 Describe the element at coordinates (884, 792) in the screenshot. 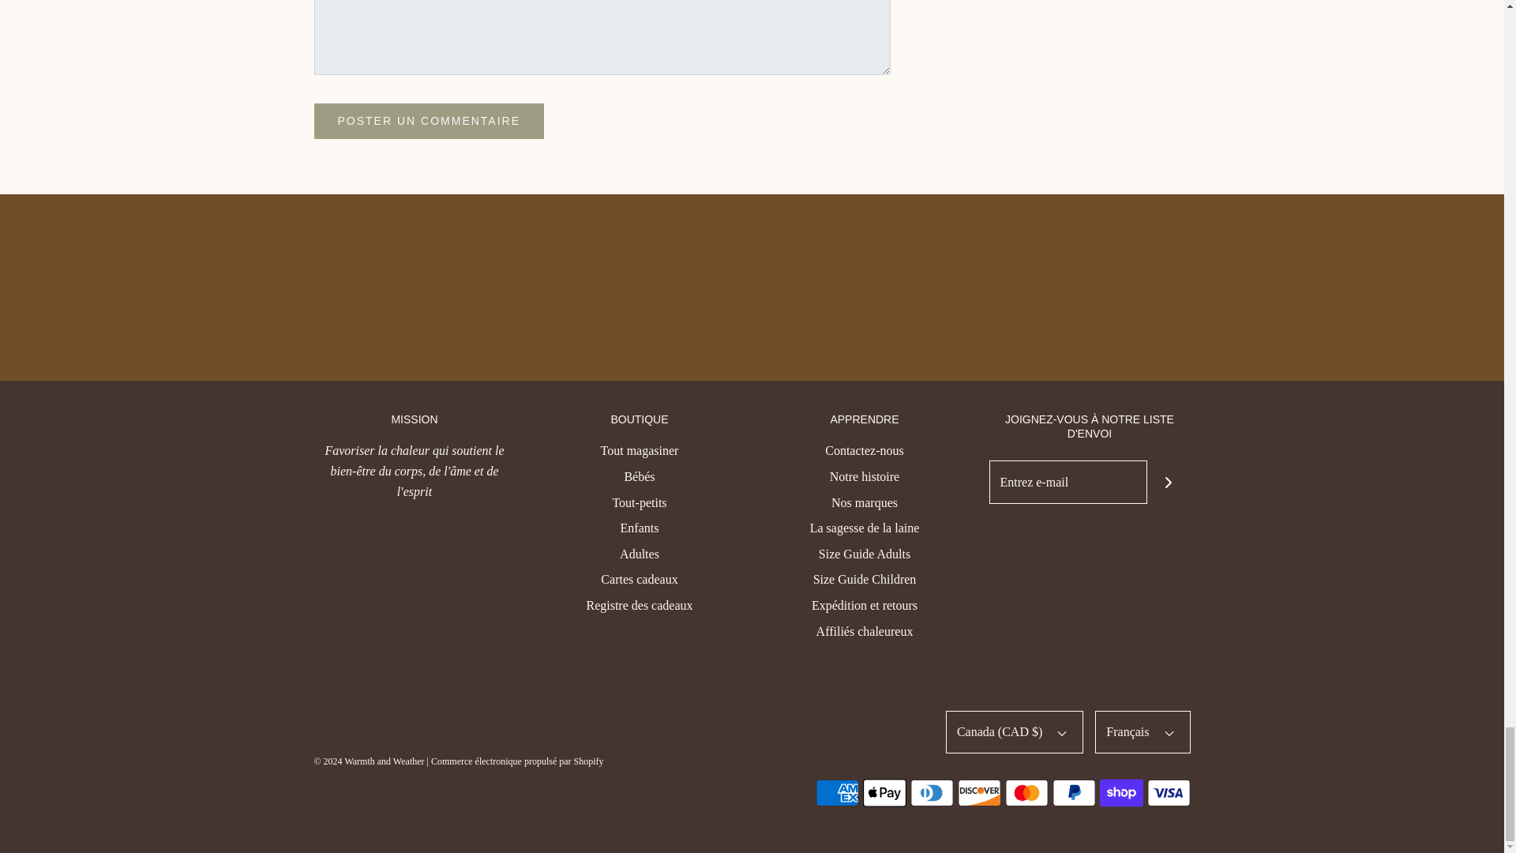

I see `Apple Pay` at that location.